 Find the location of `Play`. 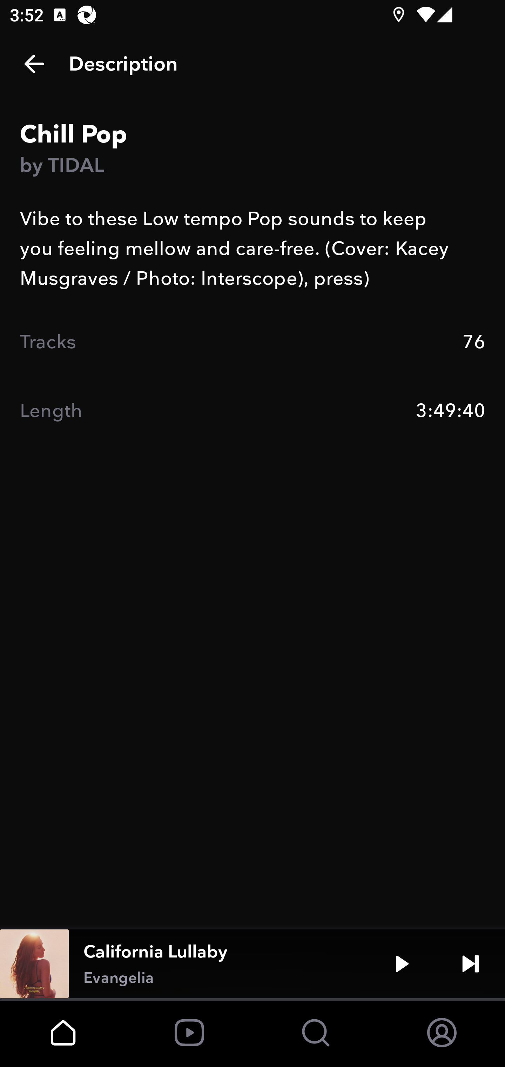

Play is located at coordinates (402, 964).